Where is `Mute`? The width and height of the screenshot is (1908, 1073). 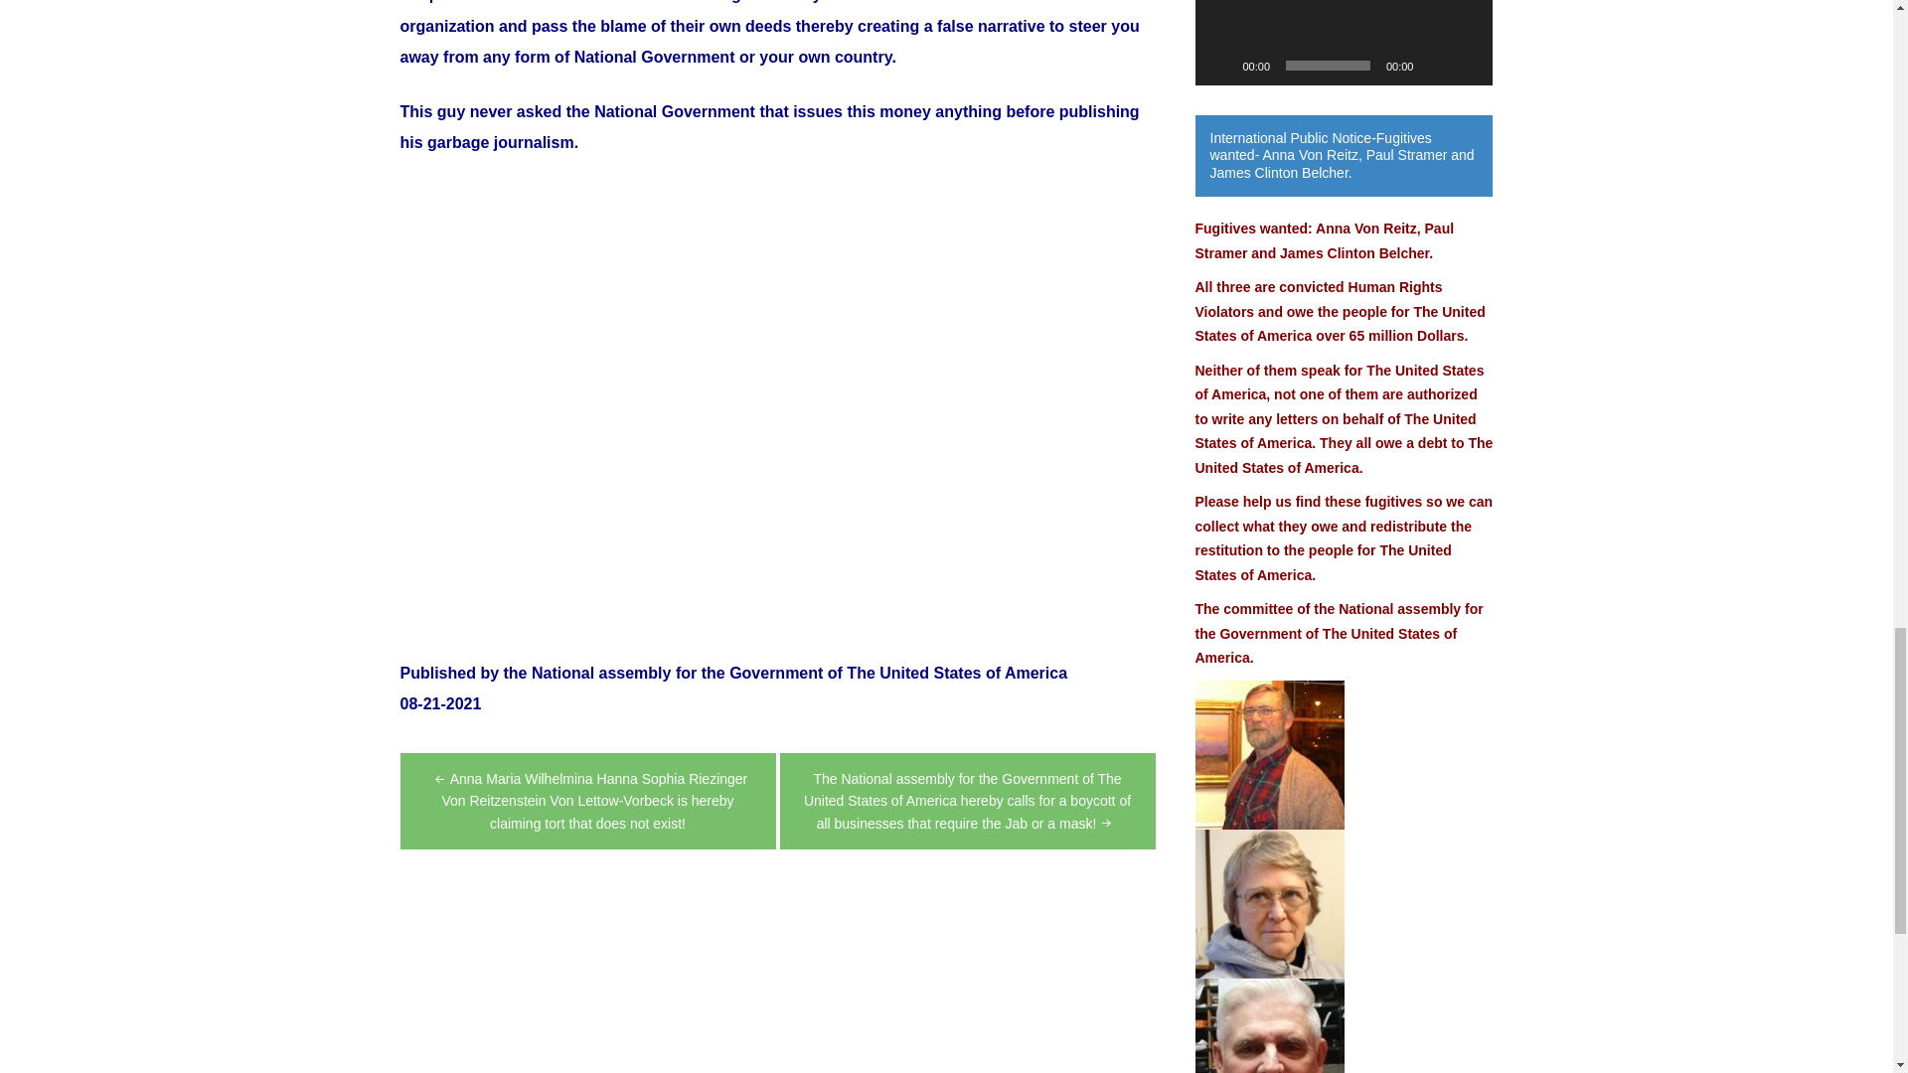 Mute is located at coordinates (1435, 66).